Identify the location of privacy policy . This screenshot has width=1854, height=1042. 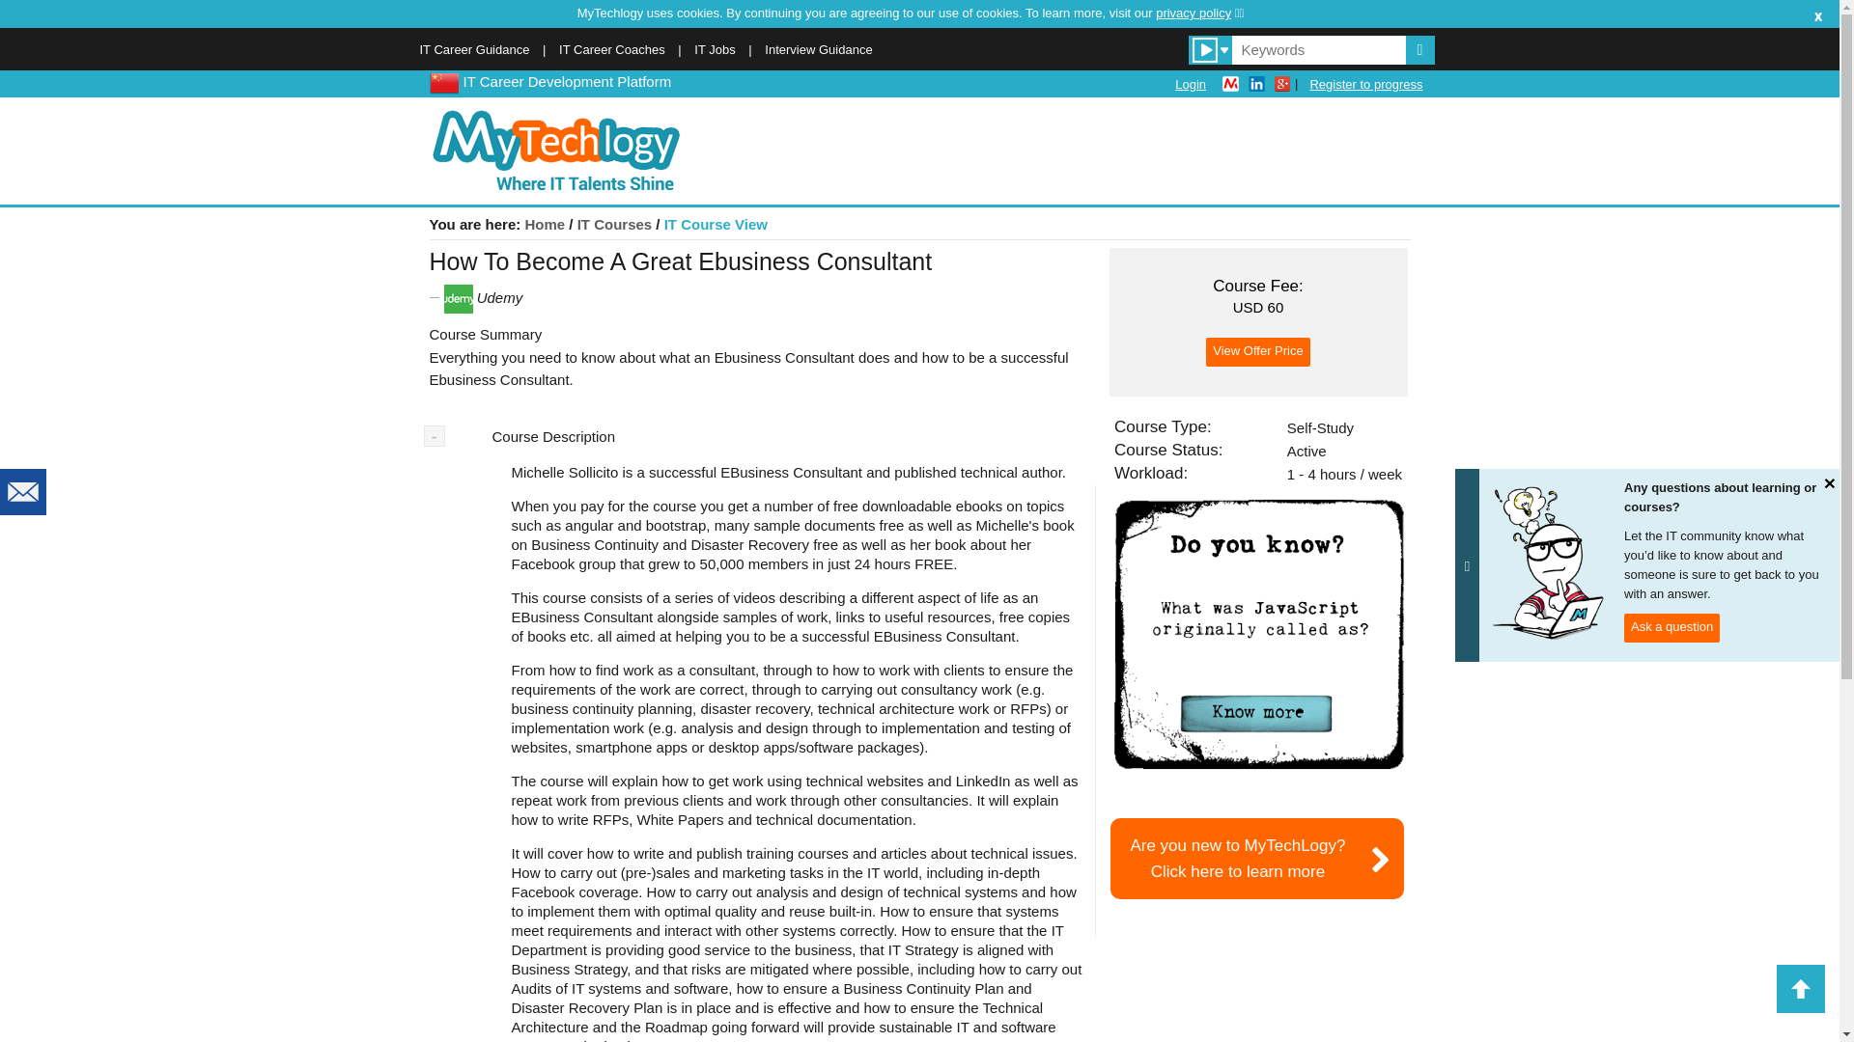
(1199, 13).